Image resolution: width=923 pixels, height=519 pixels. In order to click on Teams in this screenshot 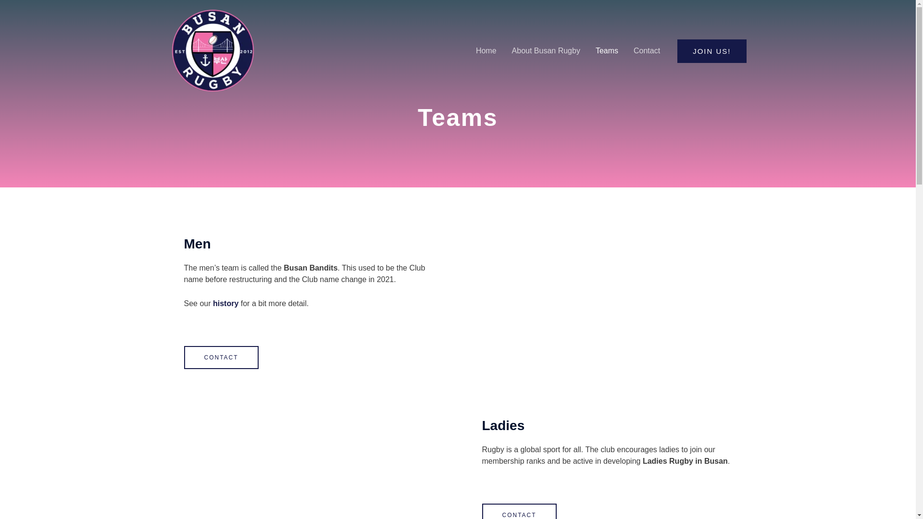, I will do `click(607, 51)`.